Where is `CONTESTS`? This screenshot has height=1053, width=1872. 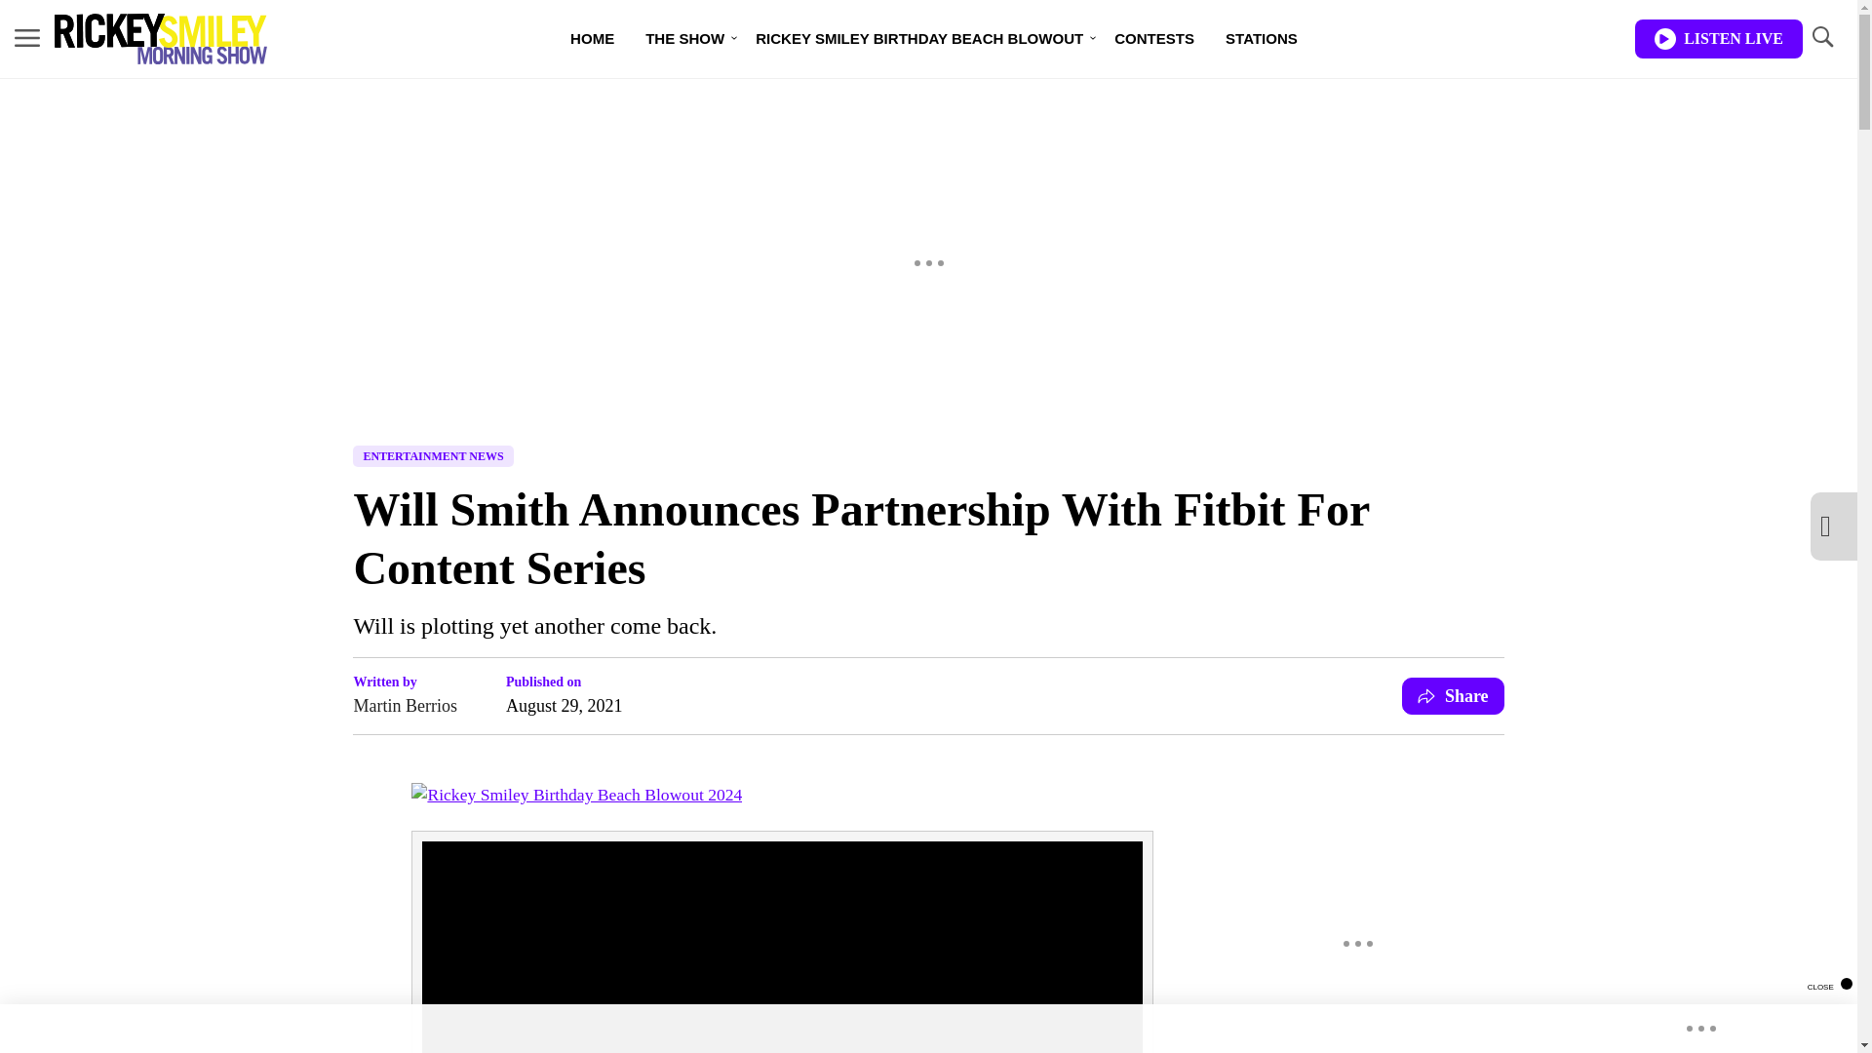 CONTESTS is located at coordinates (1154, 39).